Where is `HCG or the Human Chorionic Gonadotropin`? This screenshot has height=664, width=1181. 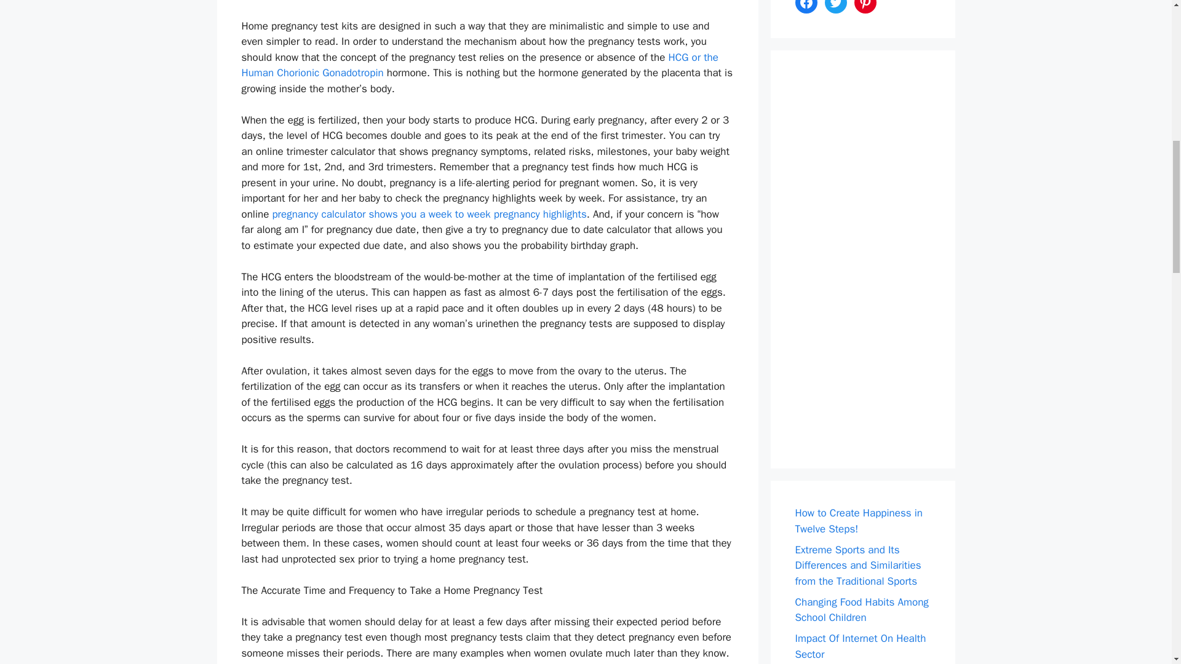
HCG or the Human Chorionic Gonadotropin is located at coordinates (479, 65).